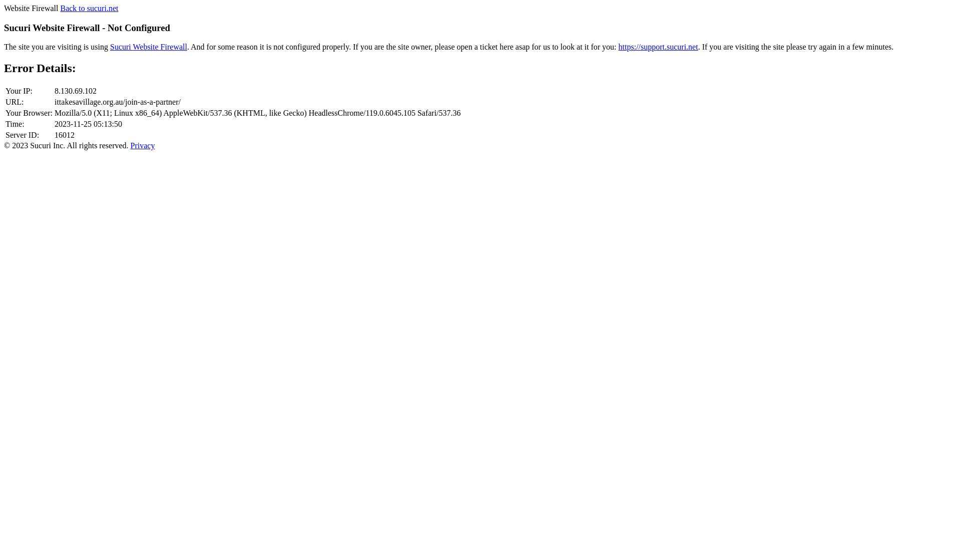 The image size is (961, 541). Describe the element at coordinates (149, 47) in the screenshot. I see `Sucuri Website Firewall` at that location.